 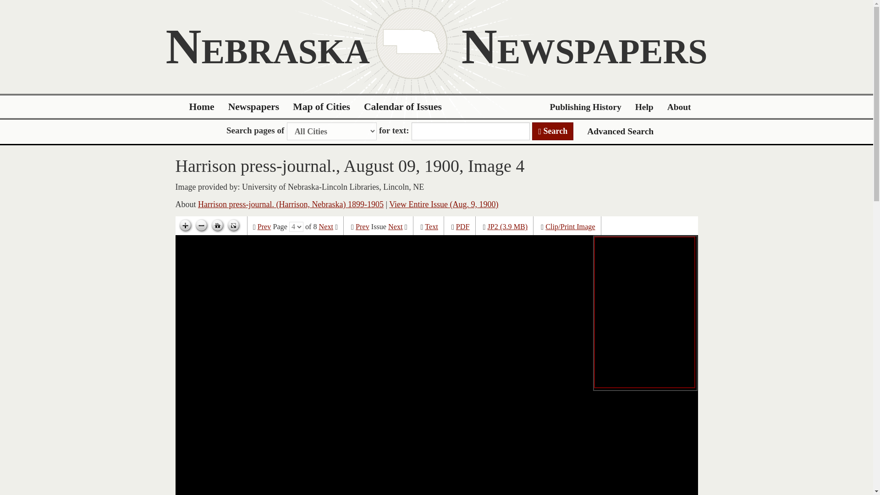 I want to click on Go home, so click(x=217, y=225).